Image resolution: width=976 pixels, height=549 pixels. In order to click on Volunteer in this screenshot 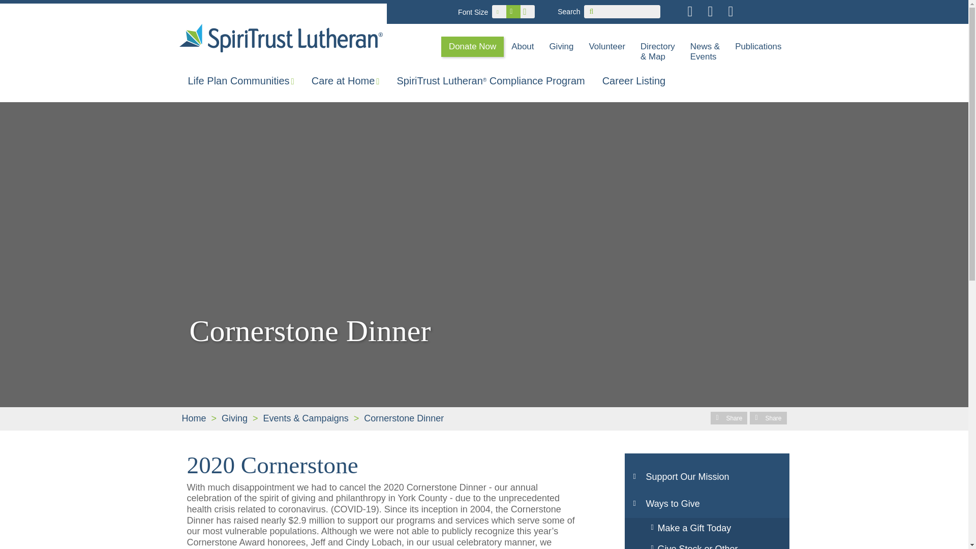, I will do `click(606, 47)`.